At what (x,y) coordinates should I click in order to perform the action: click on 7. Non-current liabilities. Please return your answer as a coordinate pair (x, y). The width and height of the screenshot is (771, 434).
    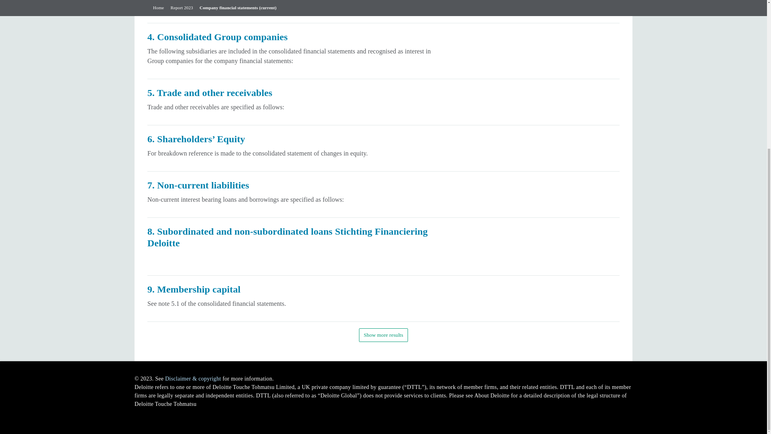
    Looking at the image, I should click on (383, 194).